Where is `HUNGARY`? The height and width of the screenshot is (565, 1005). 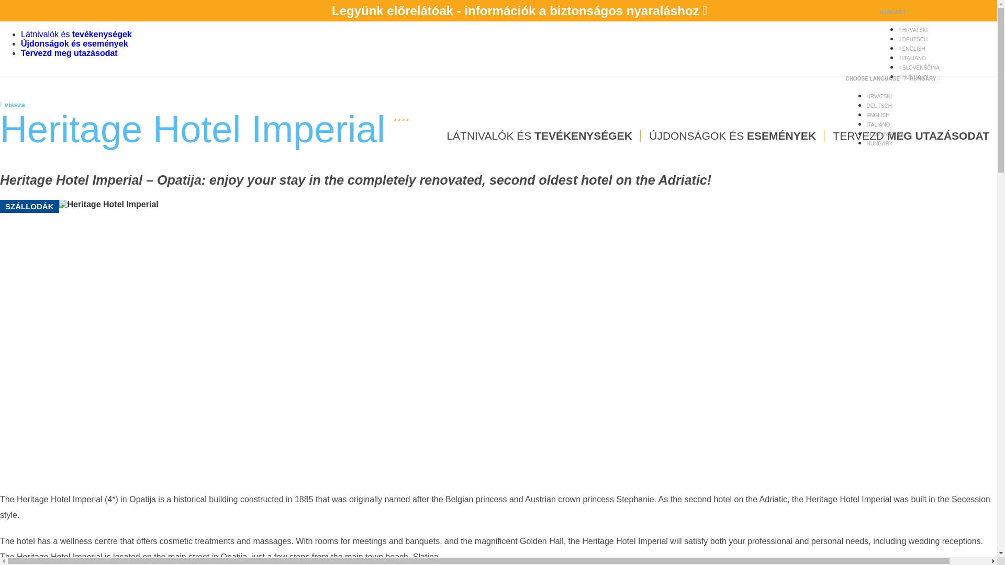 HUNGARY is located at coordinates (893, 13).